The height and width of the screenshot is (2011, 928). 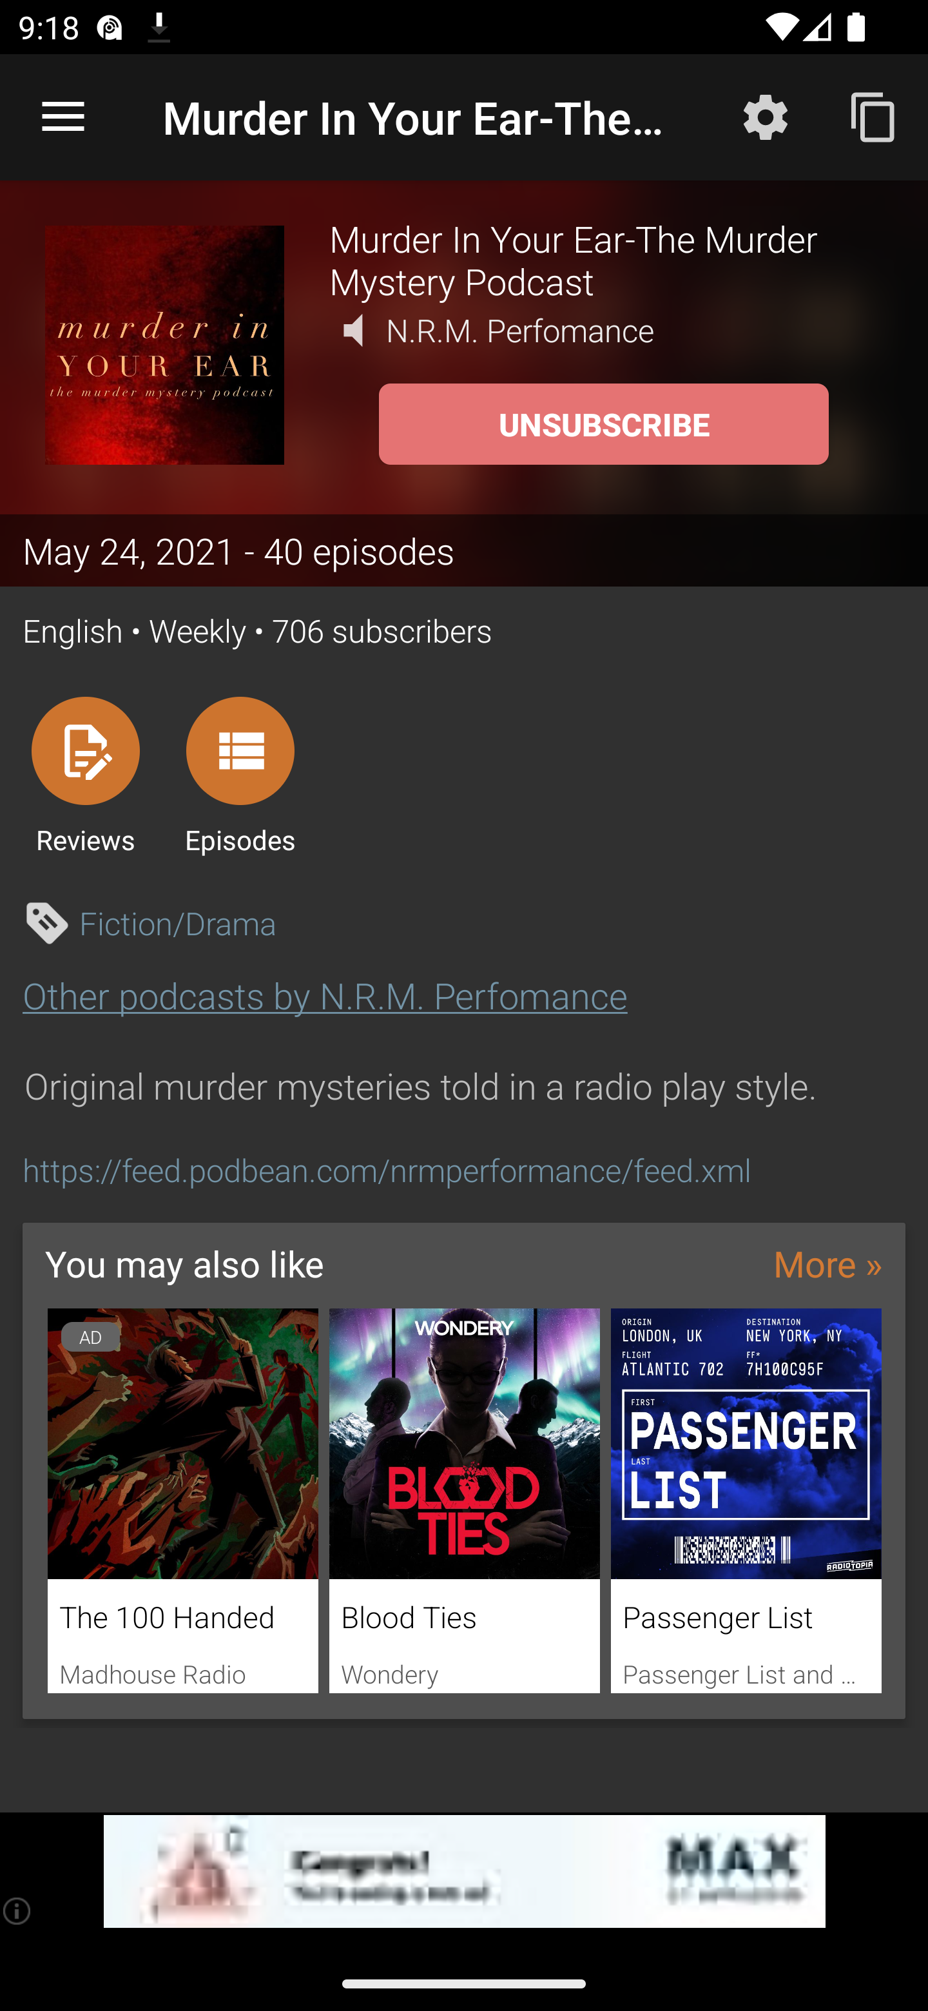 I want to click on (i), so click(x=18, y=1910).